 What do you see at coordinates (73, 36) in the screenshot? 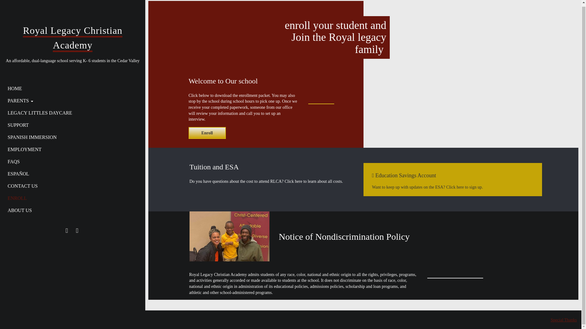
I see `Royal Legacy Christian Academy` at bounding box center [73, 36].